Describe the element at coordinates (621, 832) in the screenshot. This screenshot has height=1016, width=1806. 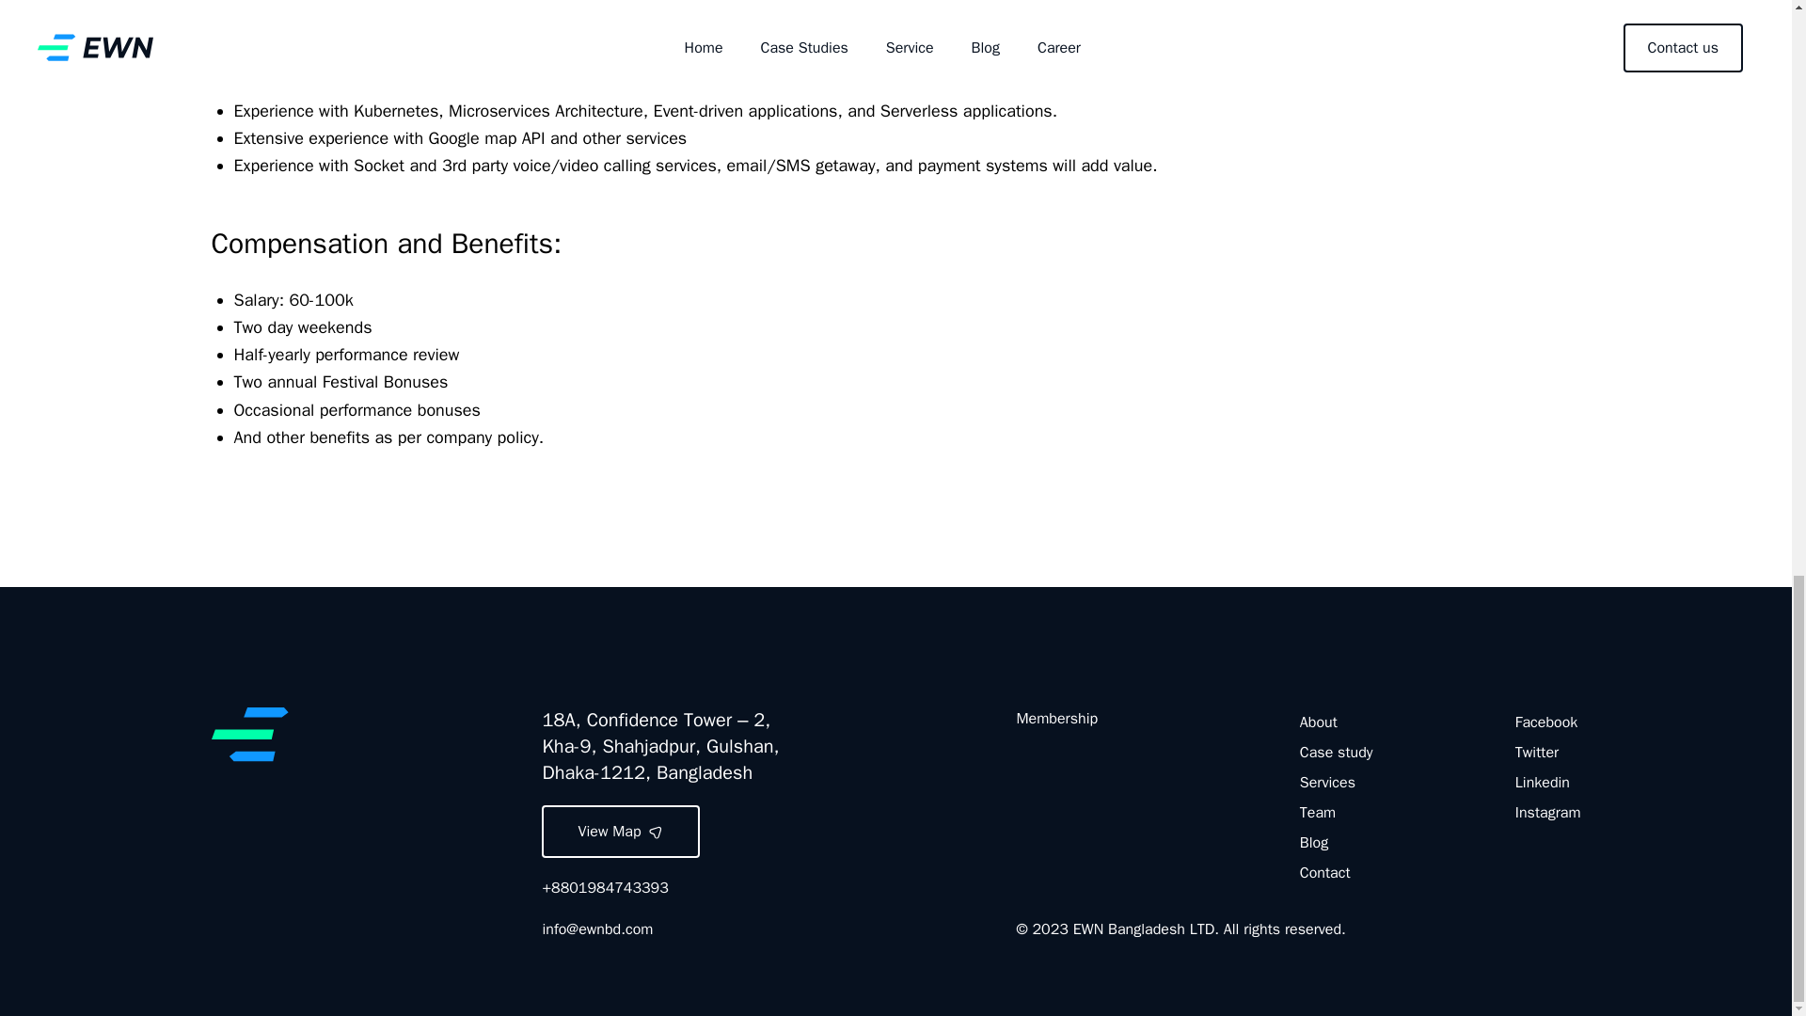
I see `View Map` at that location.